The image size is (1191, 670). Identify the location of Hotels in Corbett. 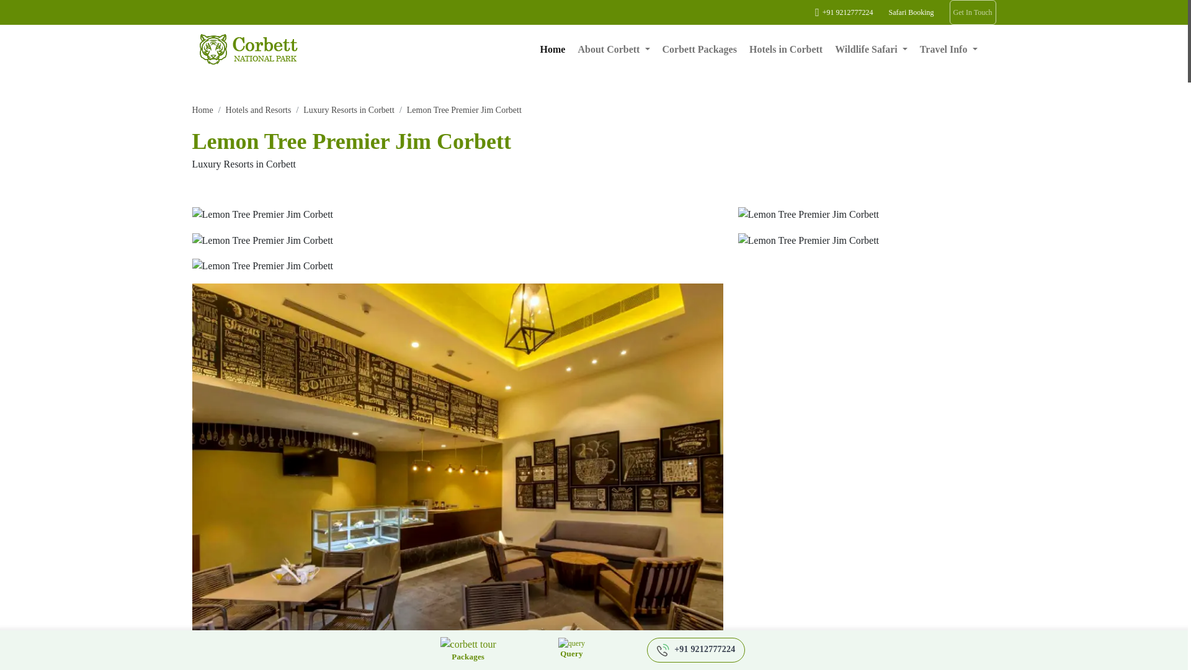
(785, 50).